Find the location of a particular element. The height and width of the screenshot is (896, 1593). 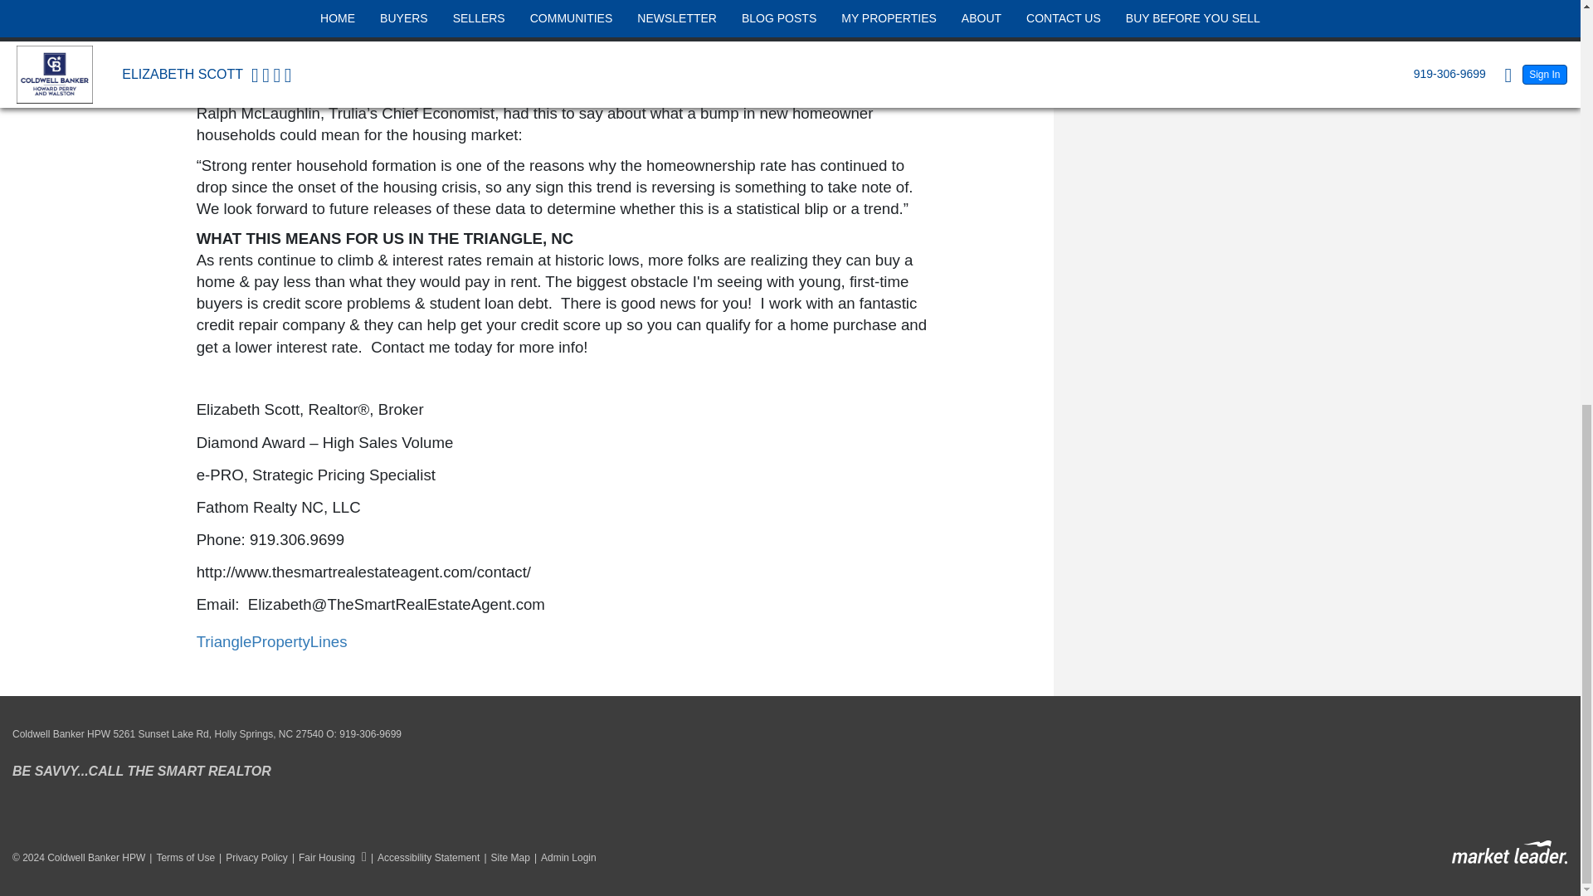

Powered By Market Leader is located at coordinates (1509, 853).